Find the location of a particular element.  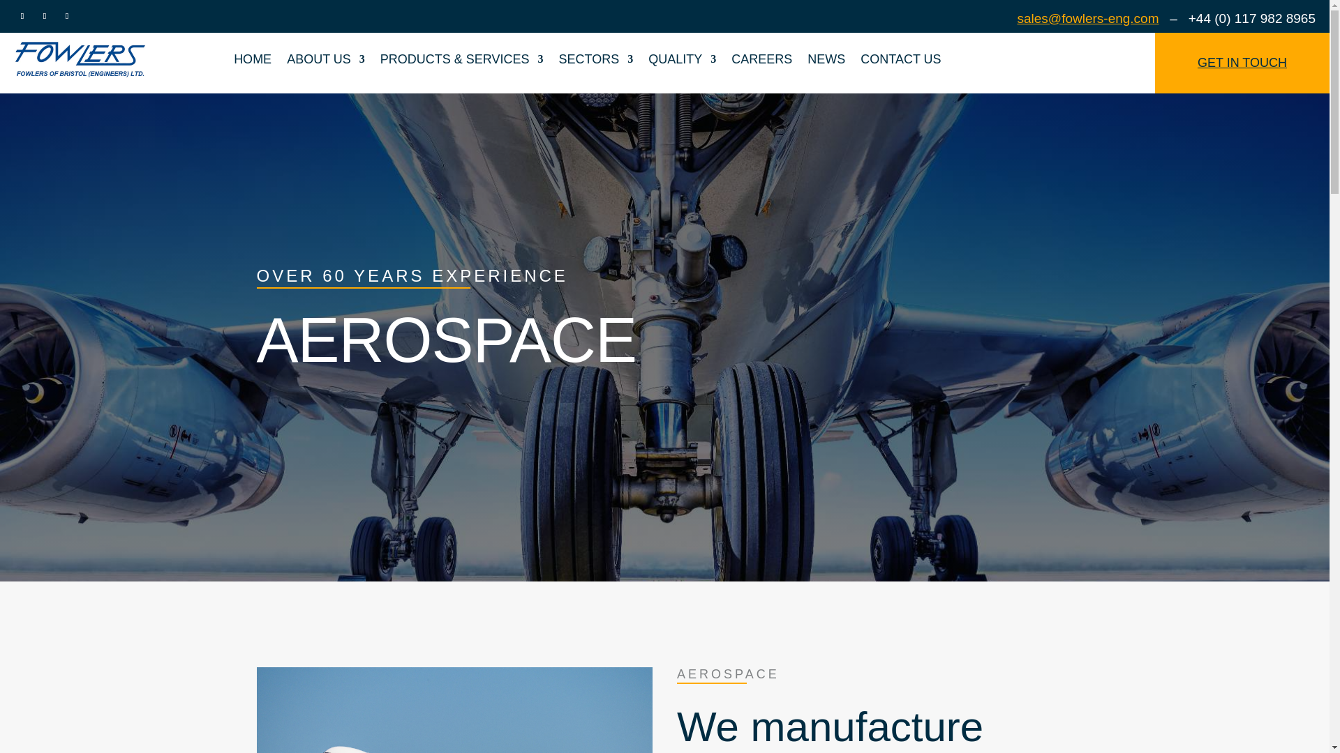

Follow on LinkedIn is located at coordinates (22, 15).